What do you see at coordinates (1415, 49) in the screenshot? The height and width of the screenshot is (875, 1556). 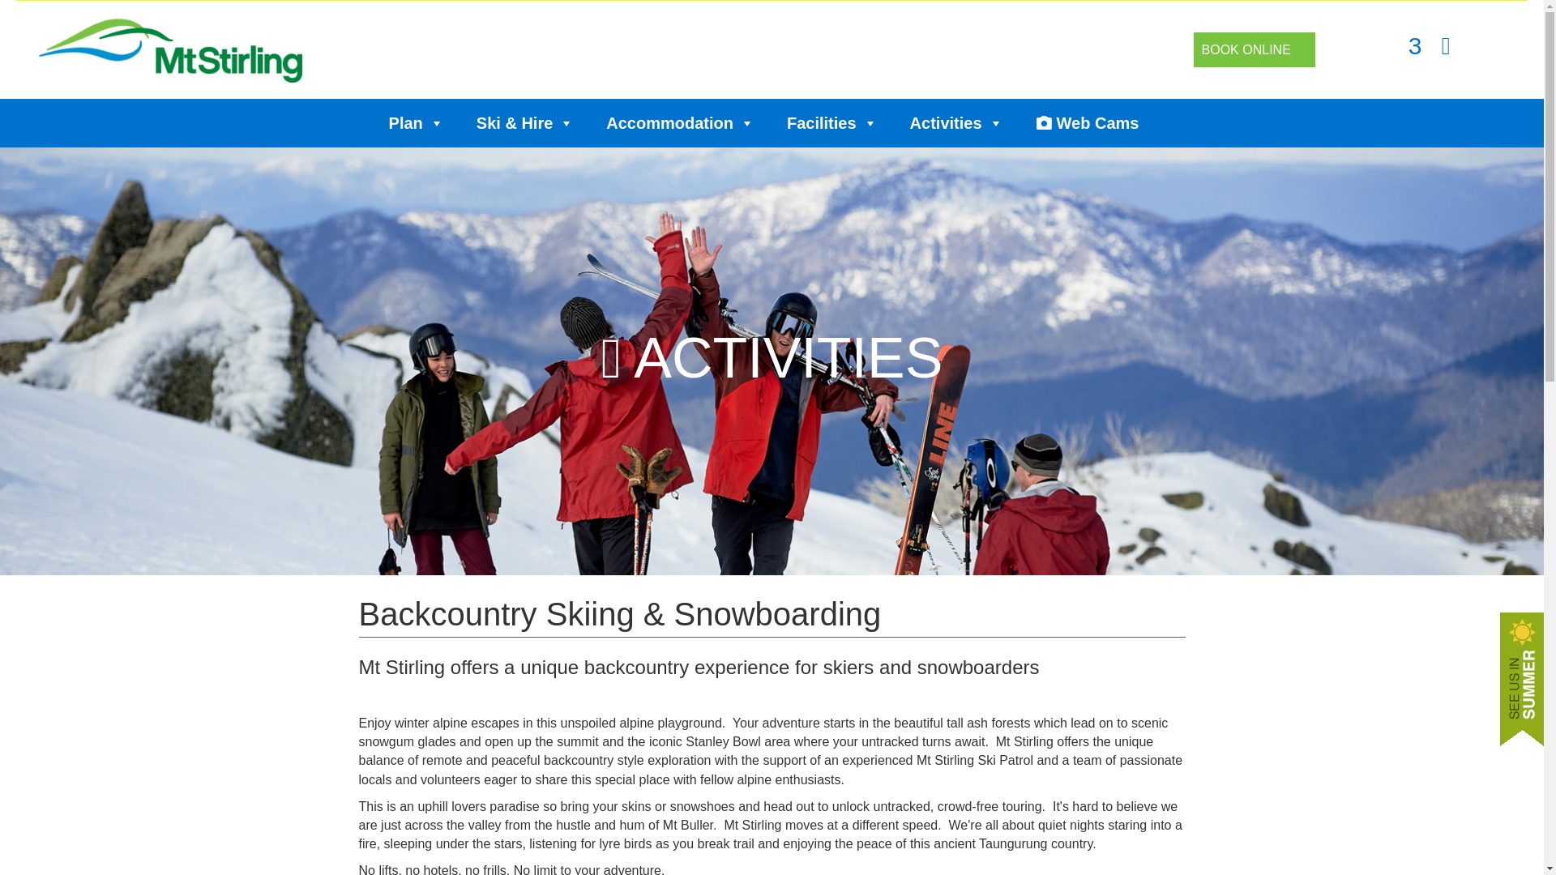 I see `3` at bounding box center [1415, 49].